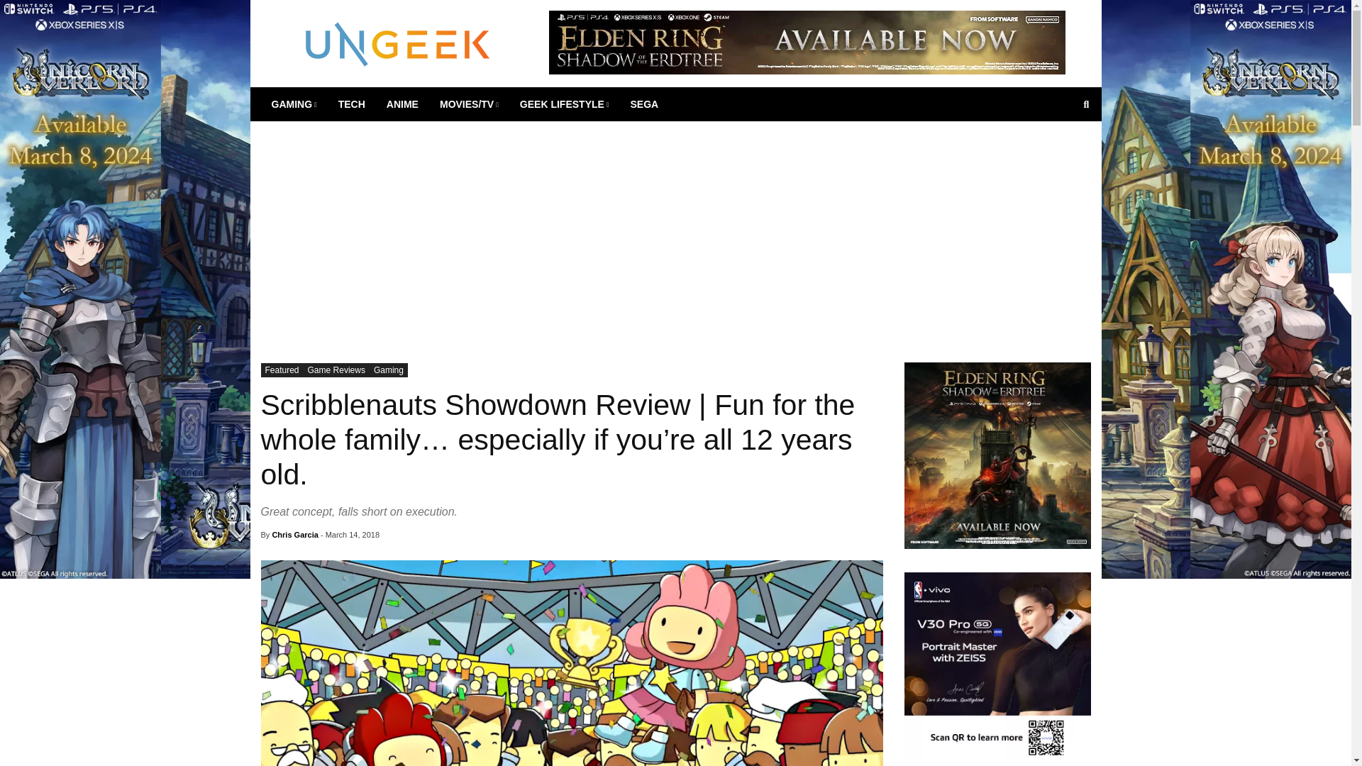  Describe the element at coordinates (565, 104) in the screenshot. I see `GEEK LIFESTYLE` at that location.